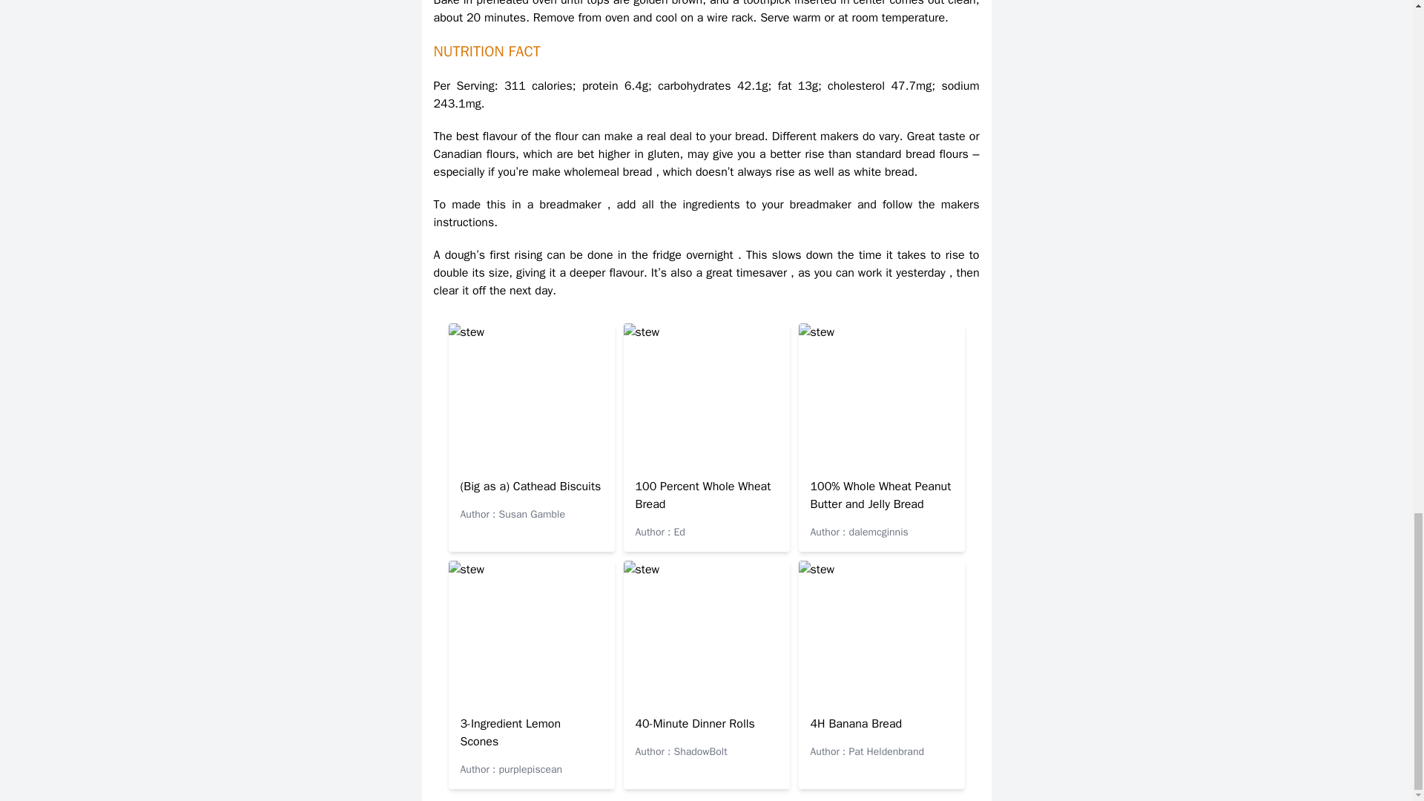 The width and height of the screenshot is (1424, 801). I want to click on 3-Ingredient Lemon Scones, so click(510, 732).